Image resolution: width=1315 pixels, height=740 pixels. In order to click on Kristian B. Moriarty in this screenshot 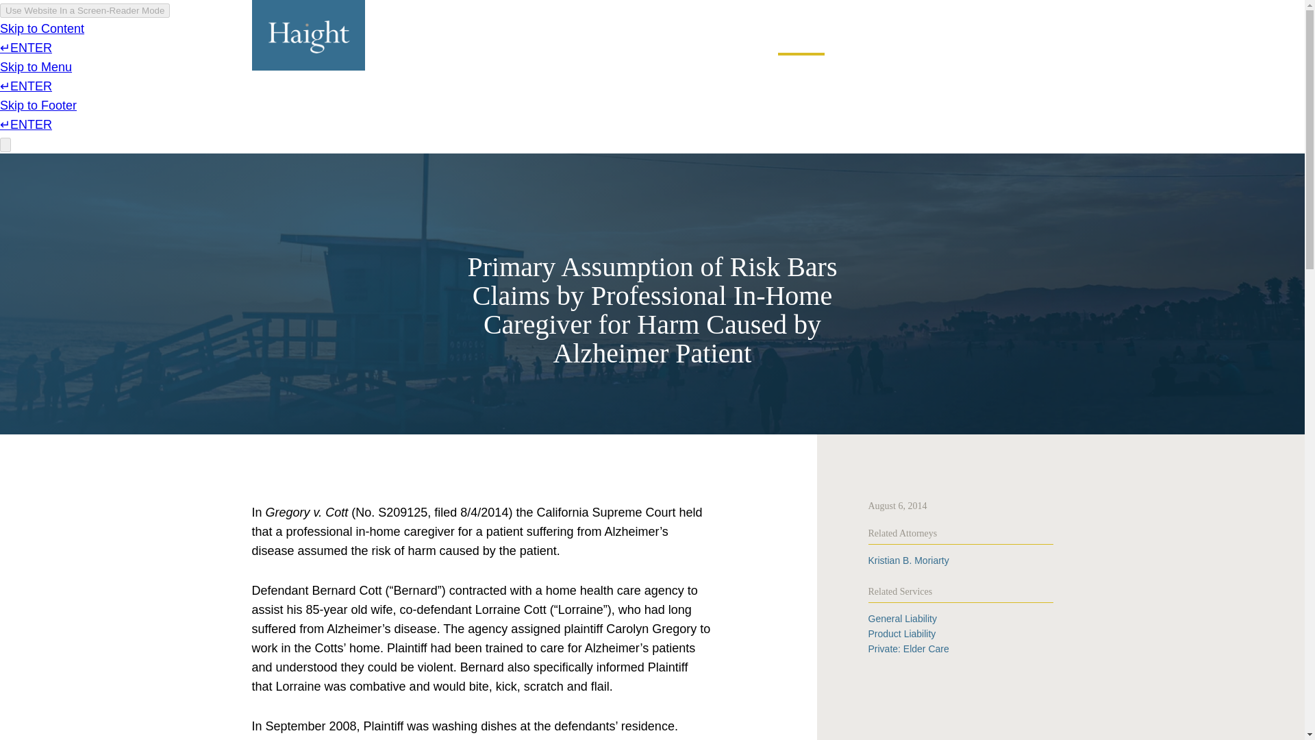, I will do `click(908, 560)`.